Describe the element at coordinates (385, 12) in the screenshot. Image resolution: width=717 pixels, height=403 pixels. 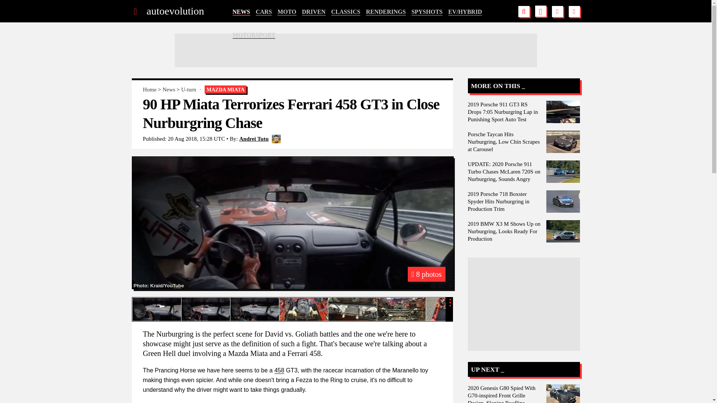
I see `RENDERINGS` at that location.